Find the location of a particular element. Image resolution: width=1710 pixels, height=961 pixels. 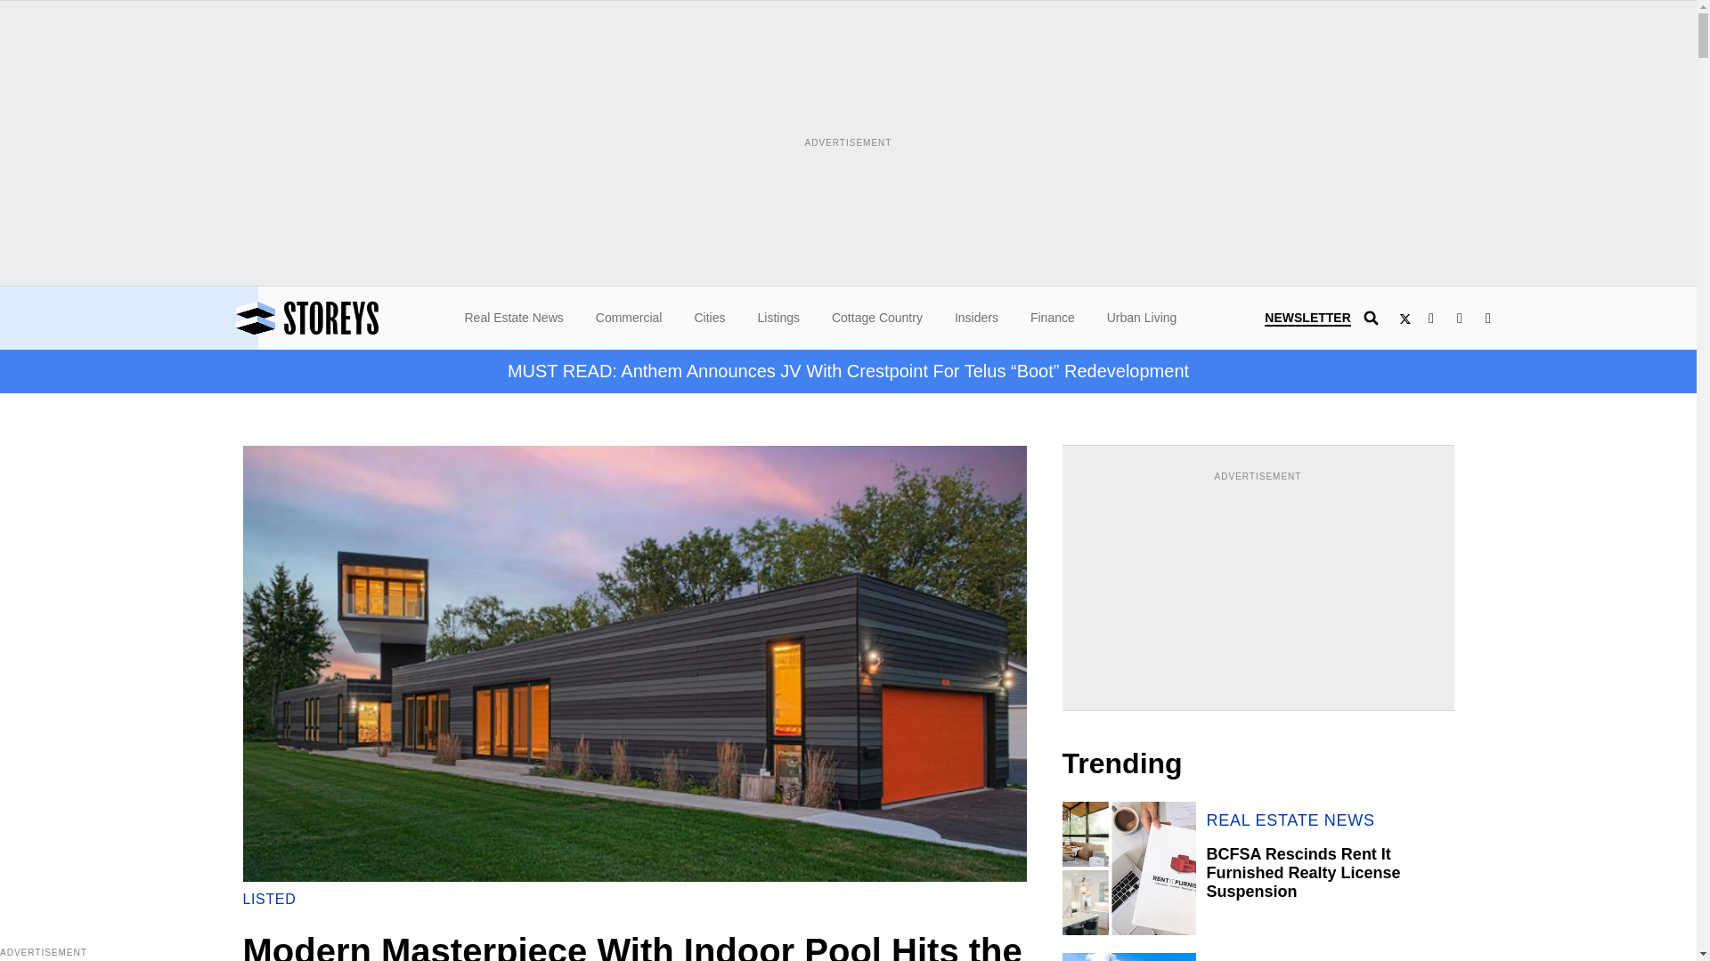

Cities is located at coordinates (709, 317).